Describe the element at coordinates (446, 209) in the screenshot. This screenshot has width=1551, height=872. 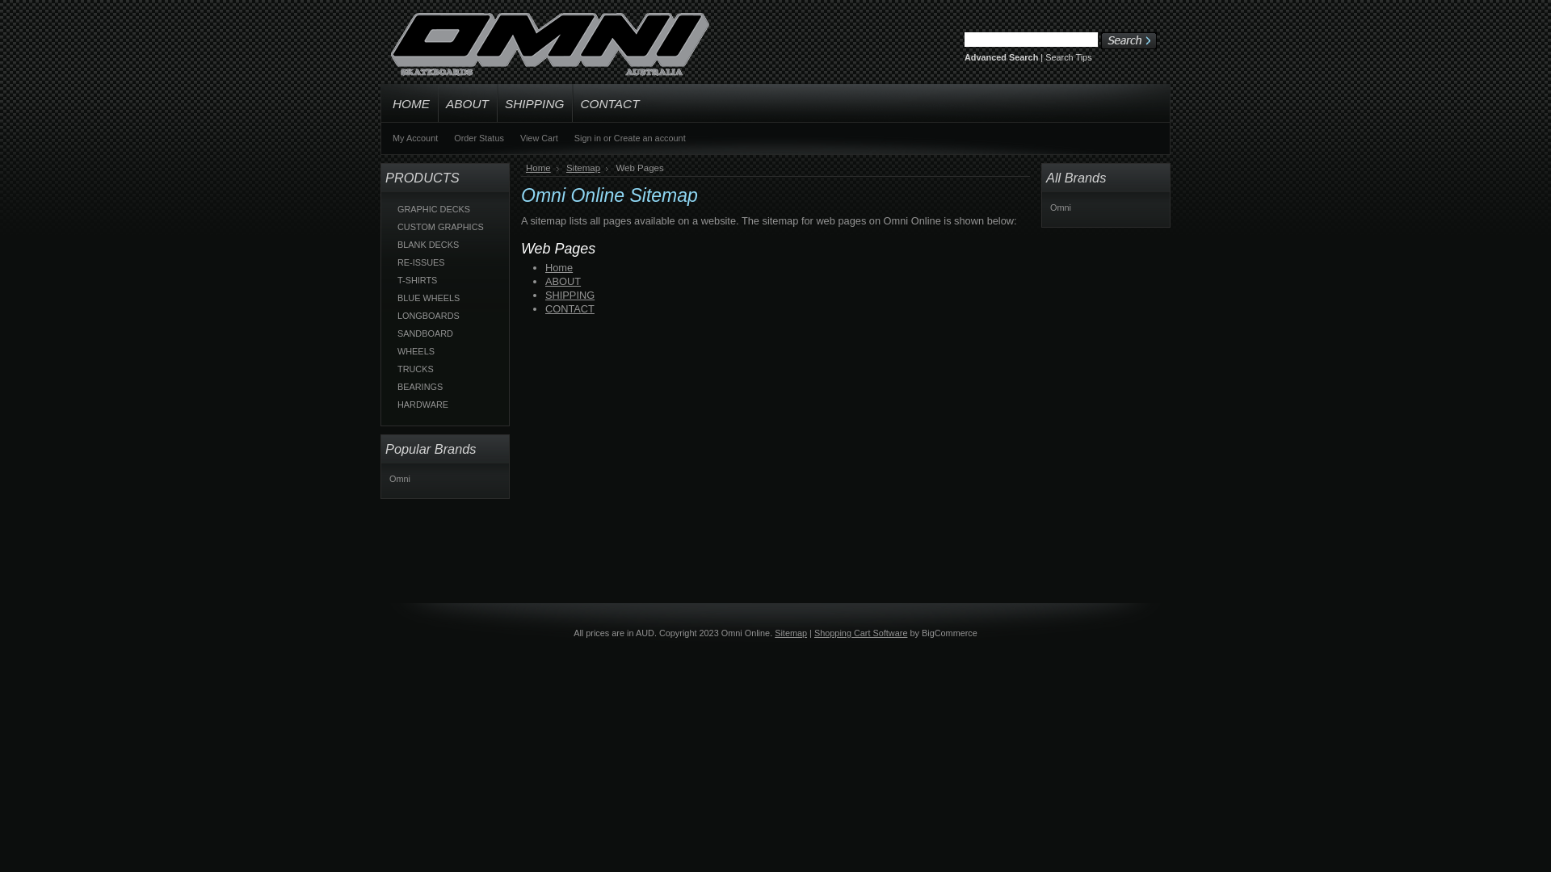
I see `GRAPHIC DECKS` at that location.